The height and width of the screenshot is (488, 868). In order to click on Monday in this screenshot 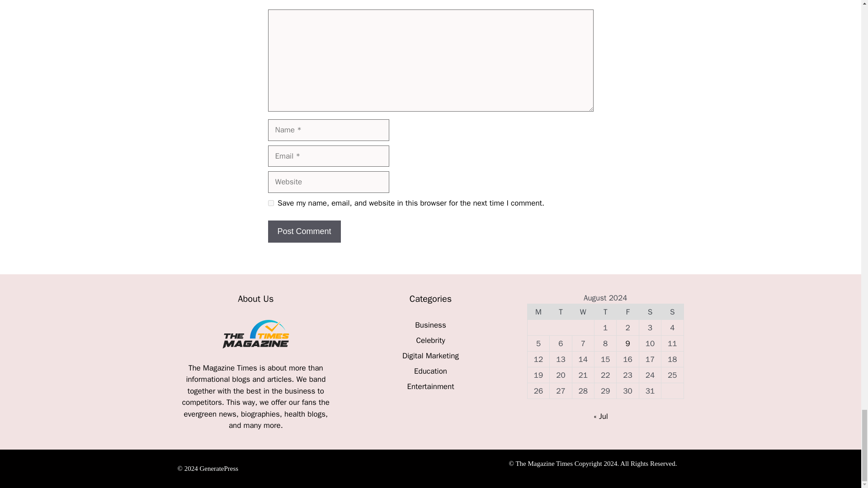, I will do `click(538, 312)`.